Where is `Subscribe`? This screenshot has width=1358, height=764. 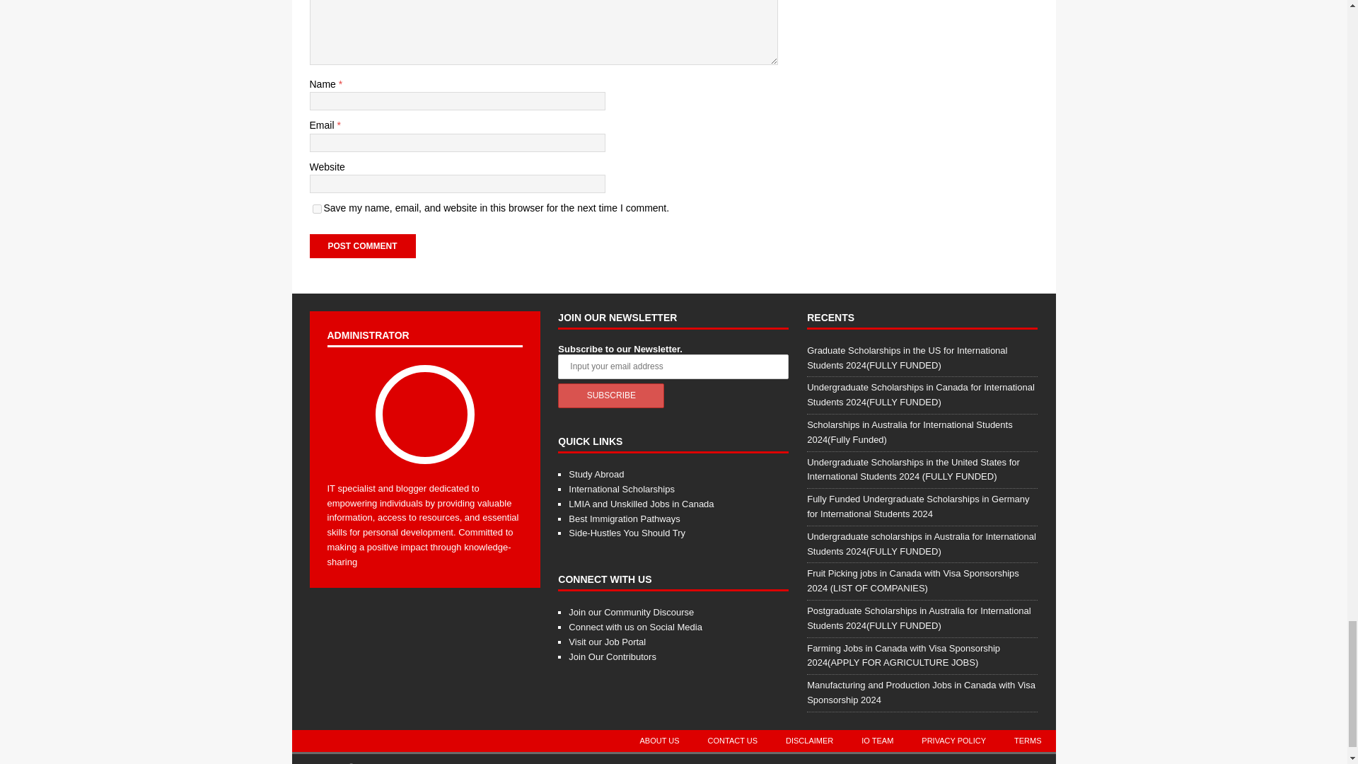 Subscribe is located at coordinates (611, 395).